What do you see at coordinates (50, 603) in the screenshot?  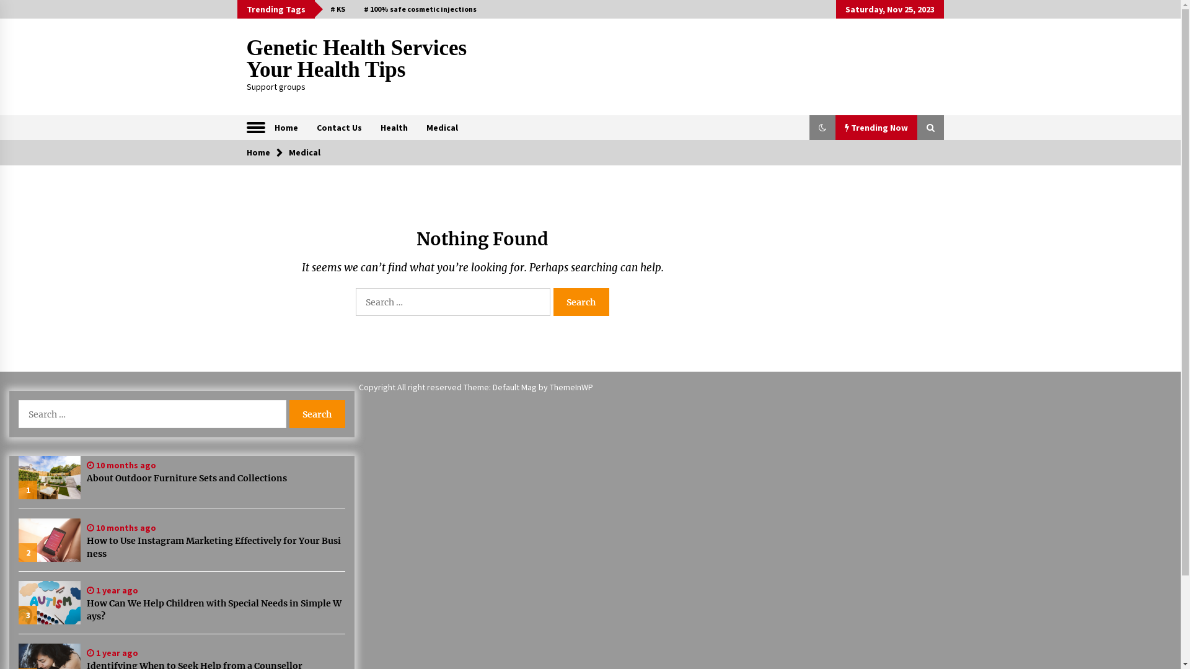 I see `3` at bounding box center [50, 603].